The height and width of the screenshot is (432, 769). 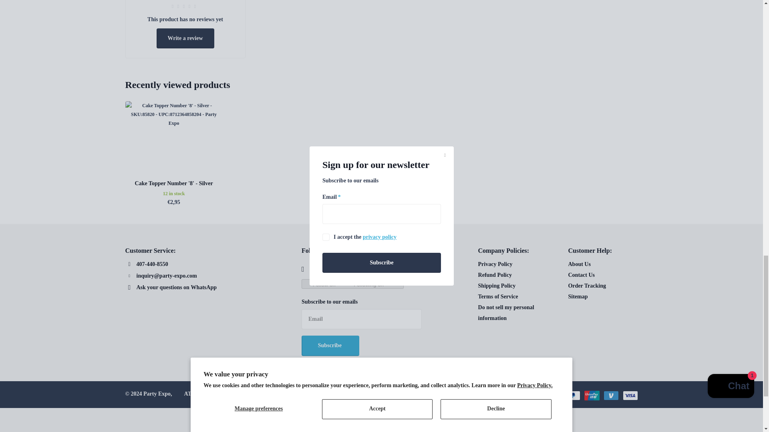 What do you see at coordinates (498, 297) in the screenshot?
I see `Terms of Service` at bounding box center [498, 297].